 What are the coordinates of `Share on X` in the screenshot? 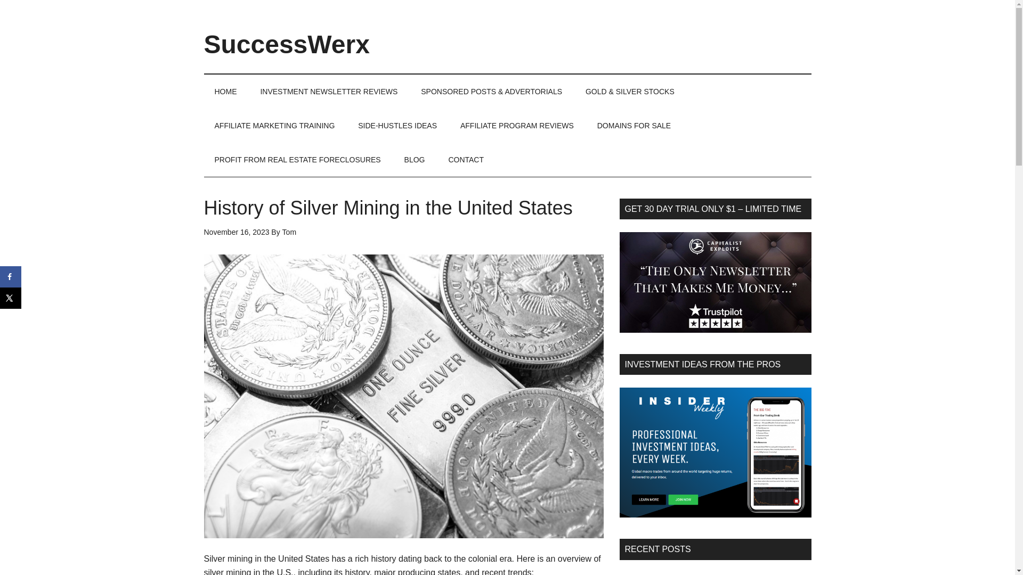 It's located at (11, 298).